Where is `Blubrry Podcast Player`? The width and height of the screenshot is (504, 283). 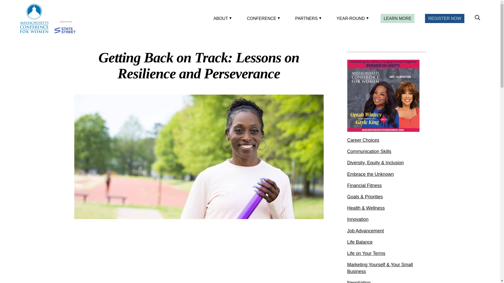 Blubrry Podcast Player is located at coordinates (199, 257).